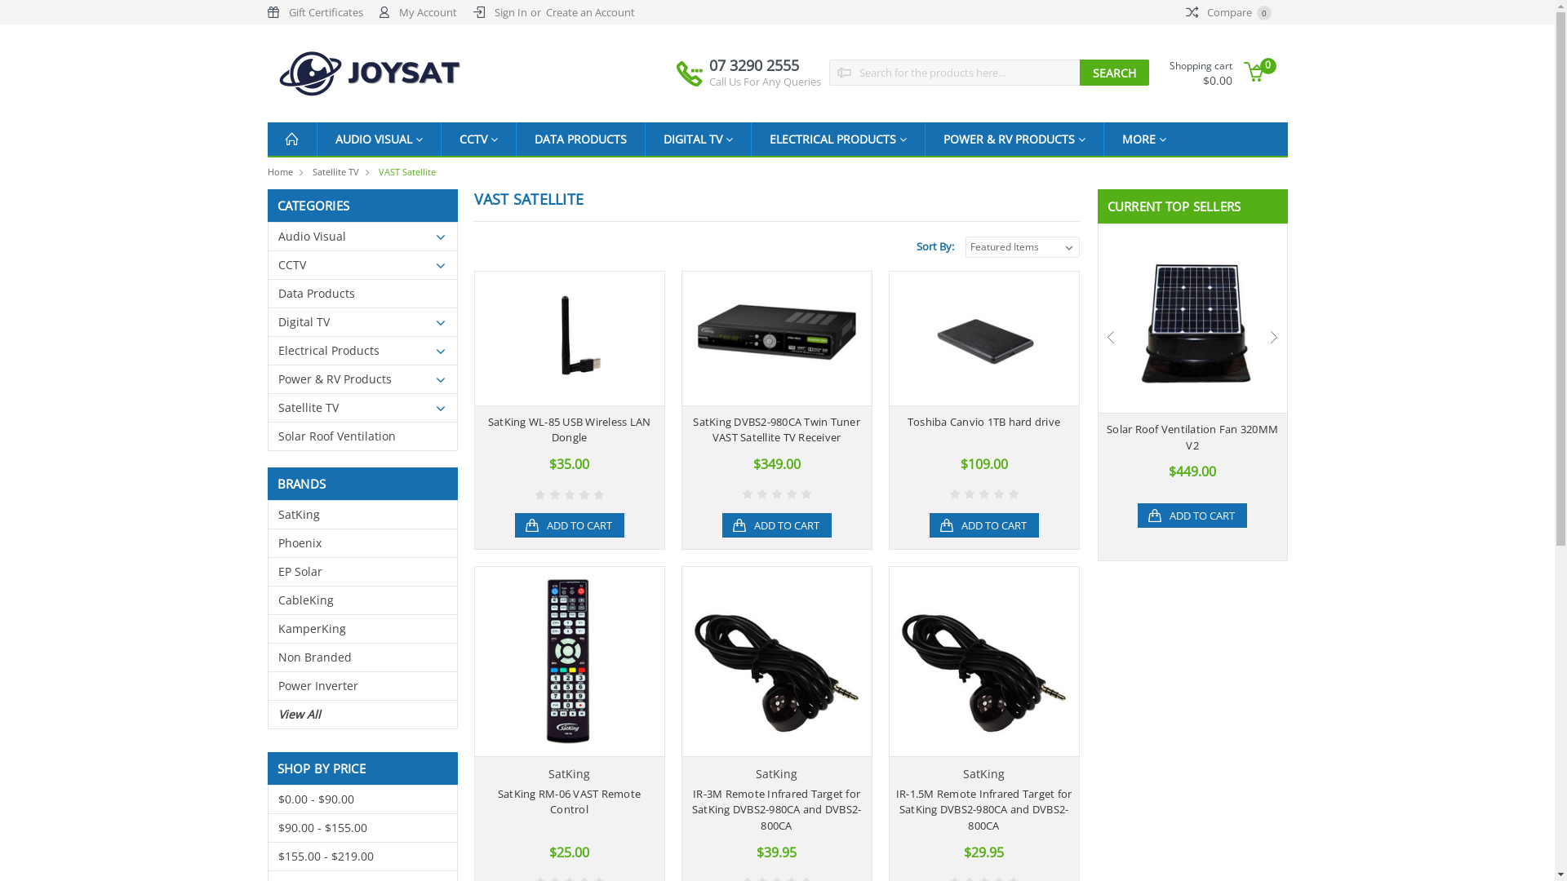  I want to click on ADD TO CART, so click(775, 525).